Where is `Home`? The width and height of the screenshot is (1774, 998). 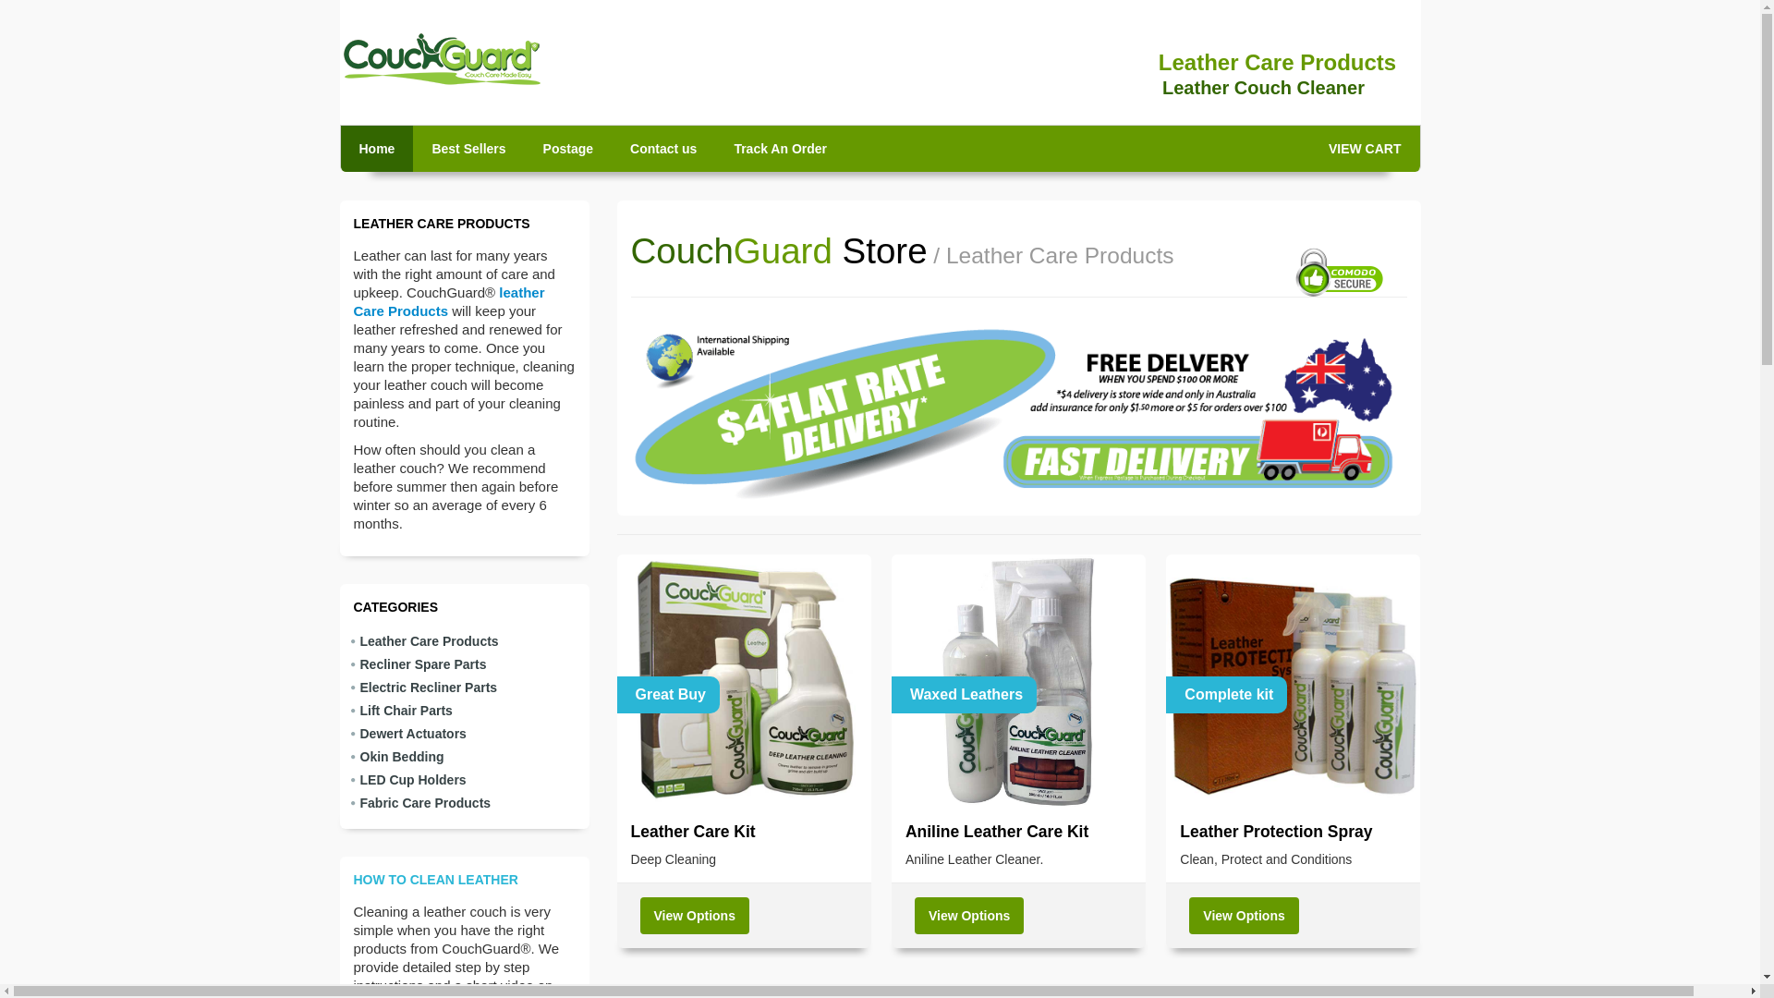
Home is located at coordinates (377, 149).